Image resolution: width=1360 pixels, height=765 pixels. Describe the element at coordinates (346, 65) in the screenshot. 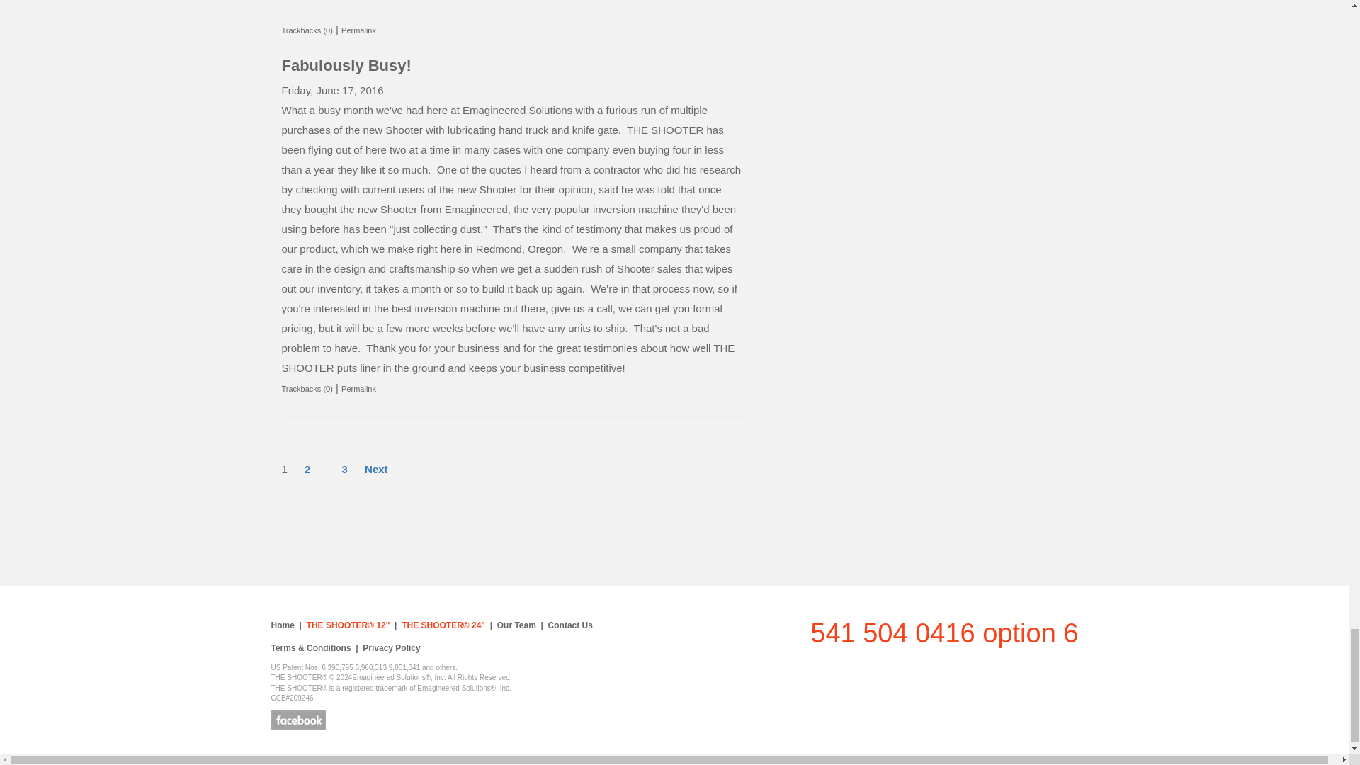

I see `Fabulously Busy!` at that location.